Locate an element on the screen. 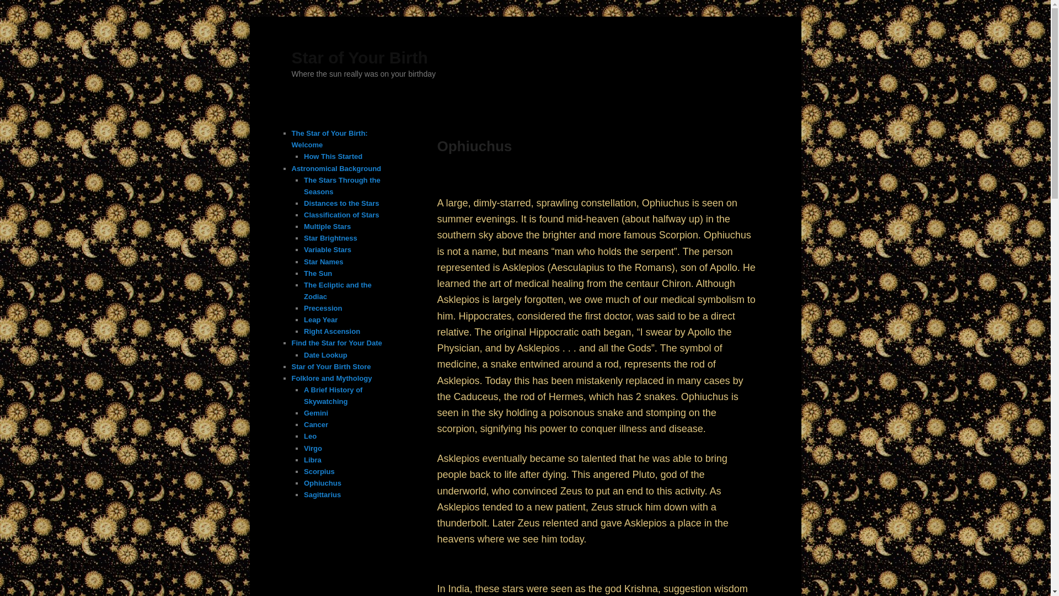 The height and width of the screenshot is (596, 1059). The Stars Through the Seasons is located at coordinates (342, 185).